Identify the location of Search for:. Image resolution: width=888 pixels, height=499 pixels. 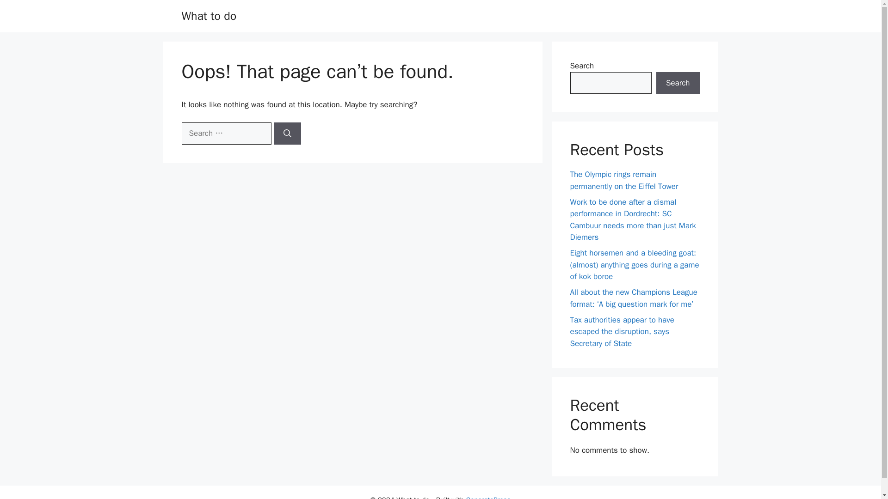
(226, 133).